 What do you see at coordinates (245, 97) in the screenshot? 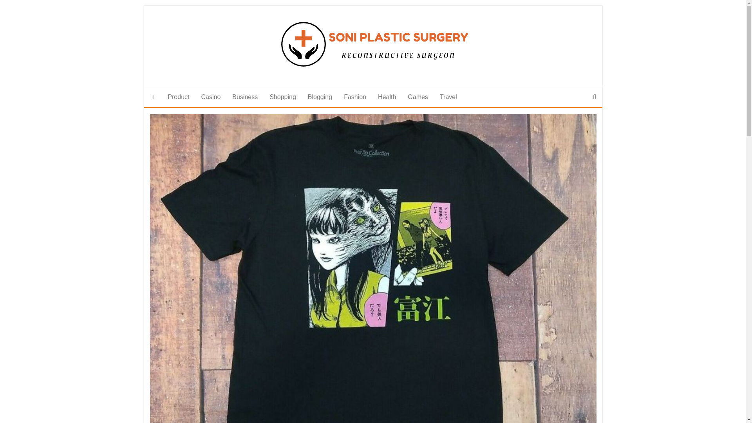
I see `Business` at bounding box center [245, 97].